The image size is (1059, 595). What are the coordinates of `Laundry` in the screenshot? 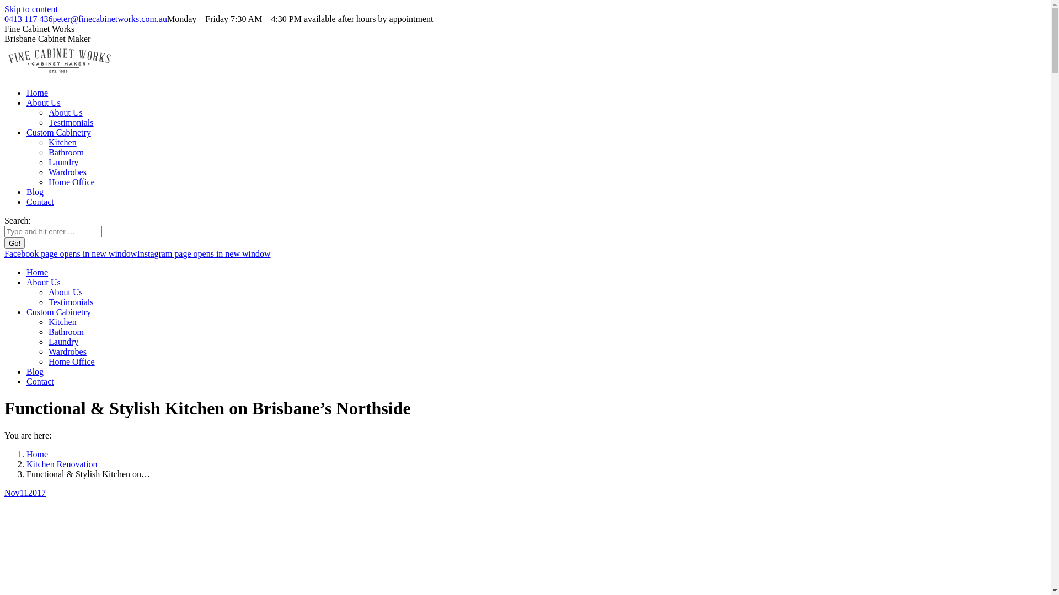 It's located at (63, 342).